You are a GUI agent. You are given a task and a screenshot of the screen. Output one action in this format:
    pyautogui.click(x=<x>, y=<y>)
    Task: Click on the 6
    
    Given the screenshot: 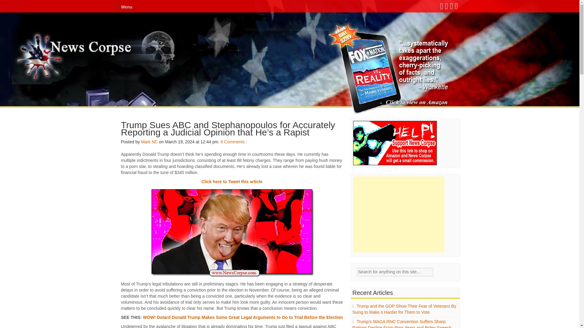 What is the action you would take?
    pyautogui.click(x=222, y=142)
    